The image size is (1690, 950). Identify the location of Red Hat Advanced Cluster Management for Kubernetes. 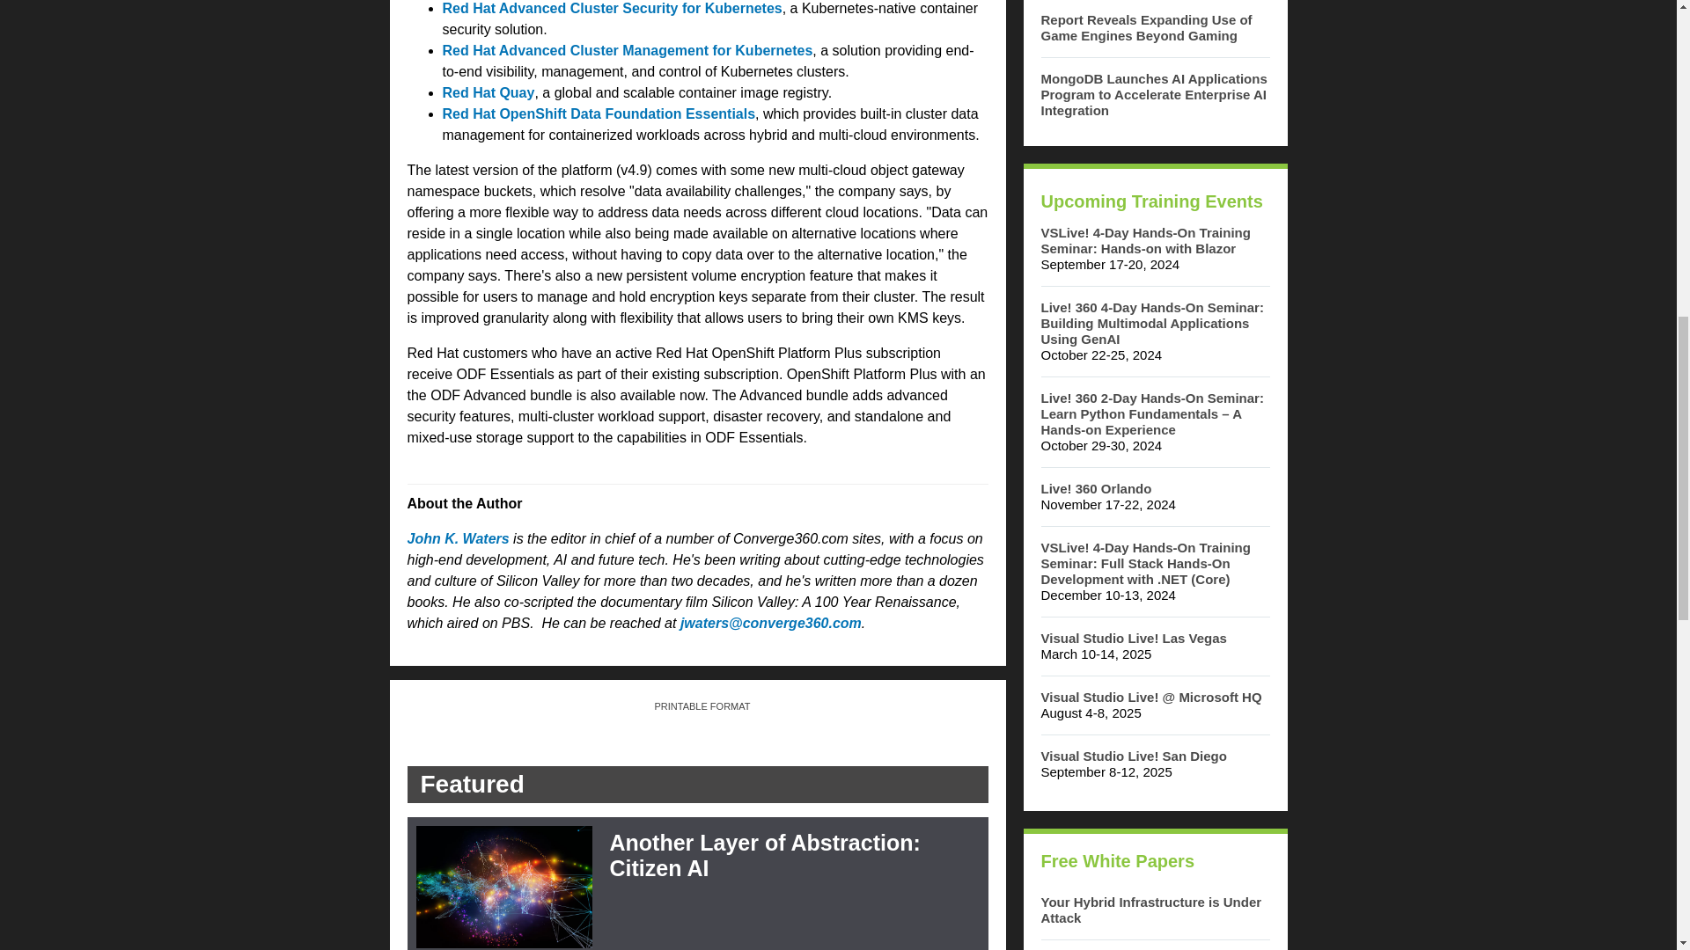
(627, 49).